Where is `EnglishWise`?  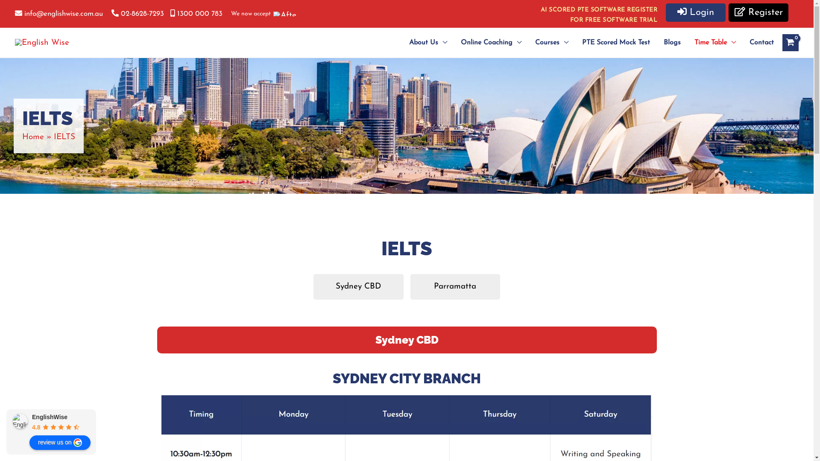 EnglishWise is located at coordinates (20, 421).